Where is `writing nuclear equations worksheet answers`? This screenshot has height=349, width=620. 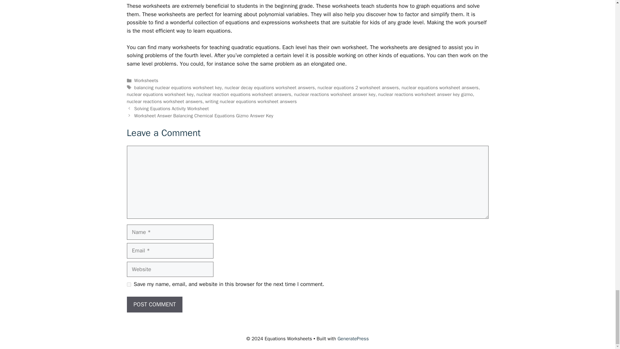
writing nuclear equations worksheet answers is located at coordinates (251, 101).